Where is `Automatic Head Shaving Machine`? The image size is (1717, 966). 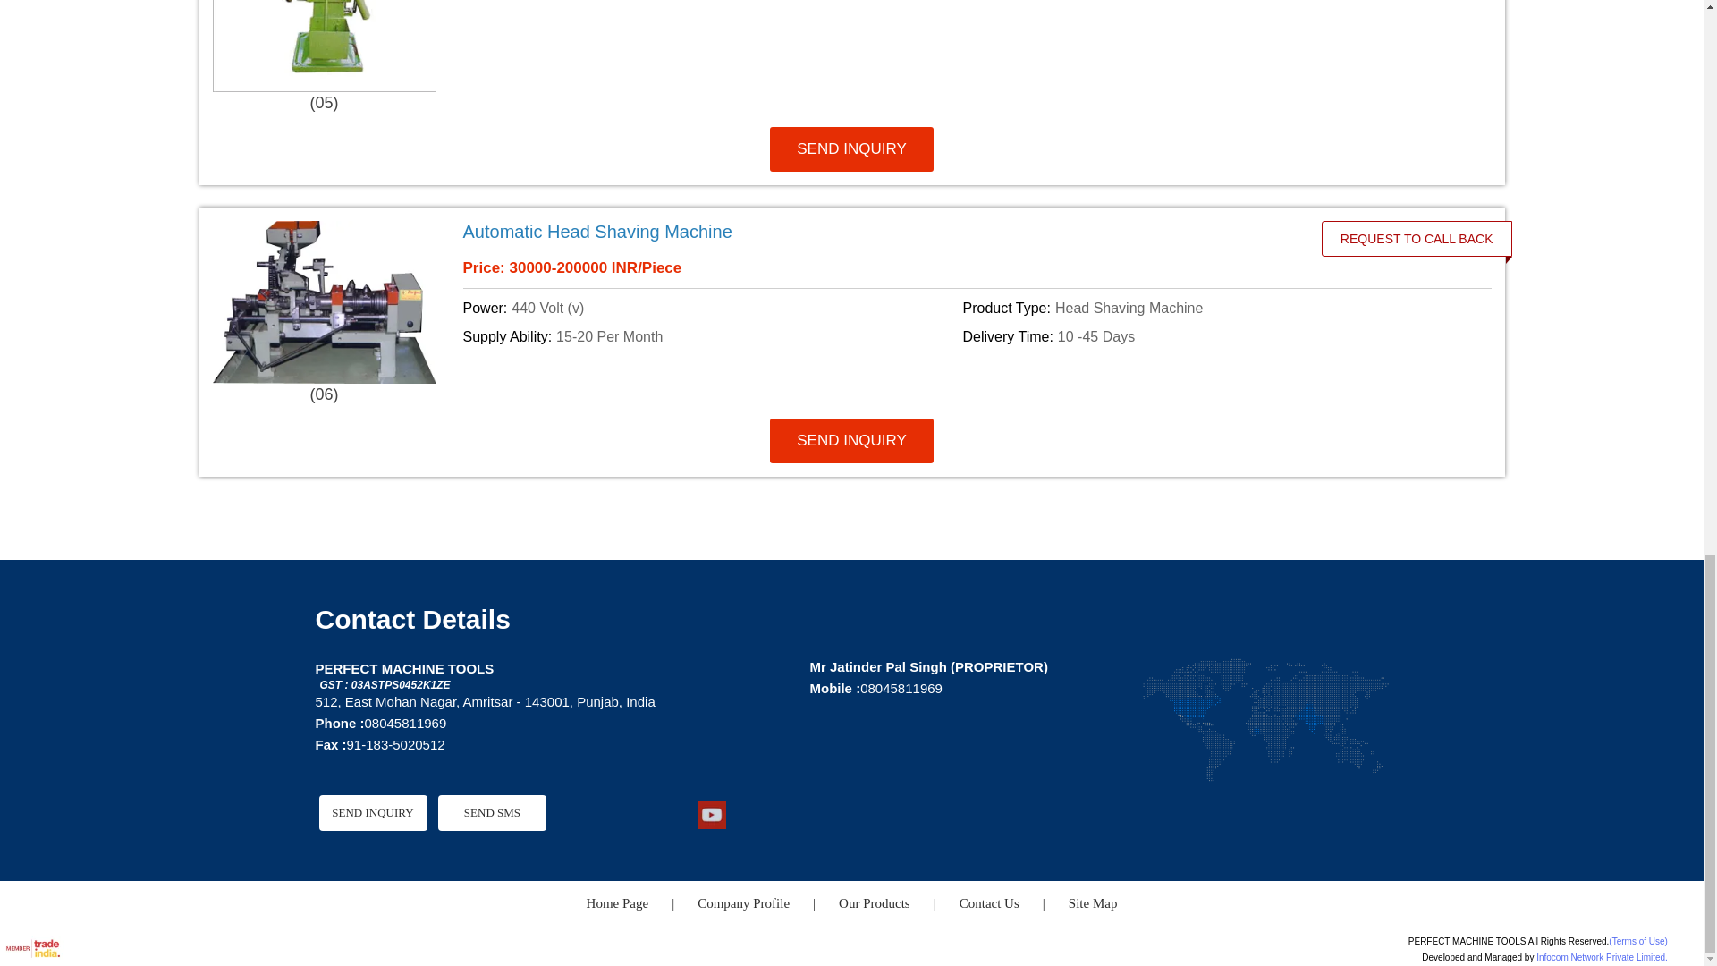 Automatic Head Shaving Machine is located at coordinates (875, 232).